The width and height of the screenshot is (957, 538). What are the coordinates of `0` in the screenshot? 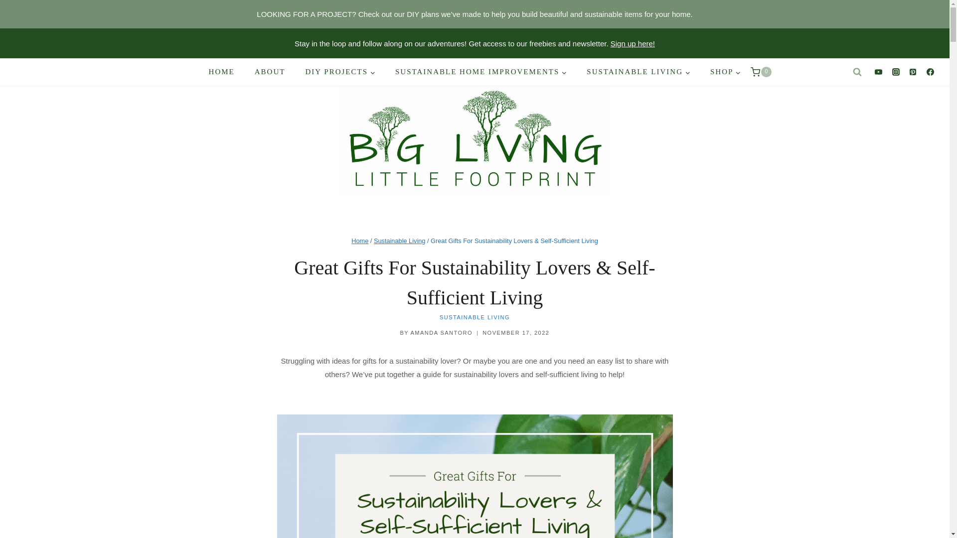 It's located at (761, 72).